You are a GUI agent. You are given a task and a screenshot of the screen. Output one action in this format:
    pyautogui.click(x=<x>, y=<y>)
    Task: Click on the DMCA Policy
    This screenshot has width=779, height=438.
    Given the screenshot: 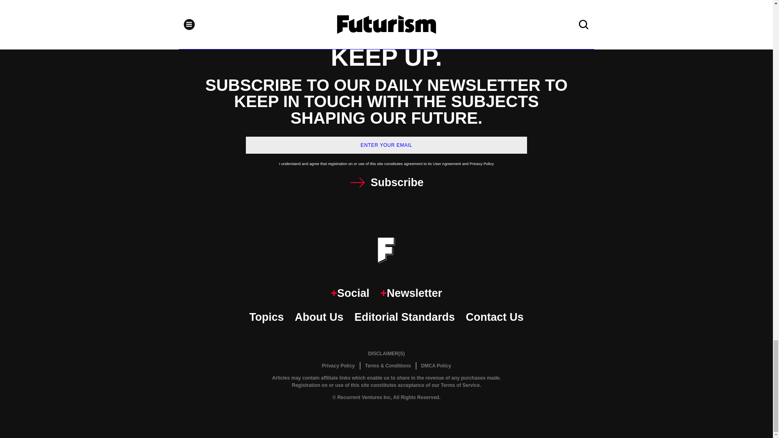 What is the action you would take?
    pyautogui.click(x=436, y=366)
    